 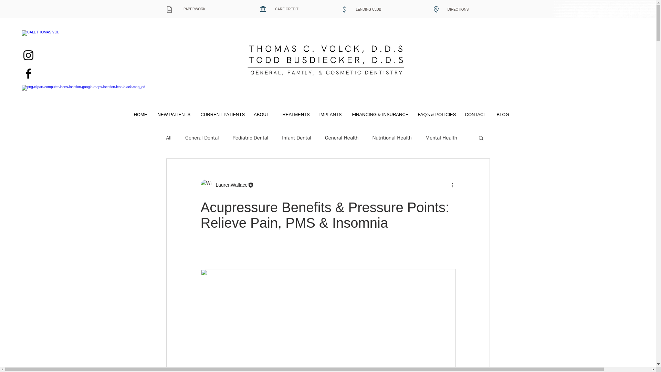 What do you see at coordinates (330, 114) in the screenshot?
I see `IMPLANTS` at bounding box center [330, 114].